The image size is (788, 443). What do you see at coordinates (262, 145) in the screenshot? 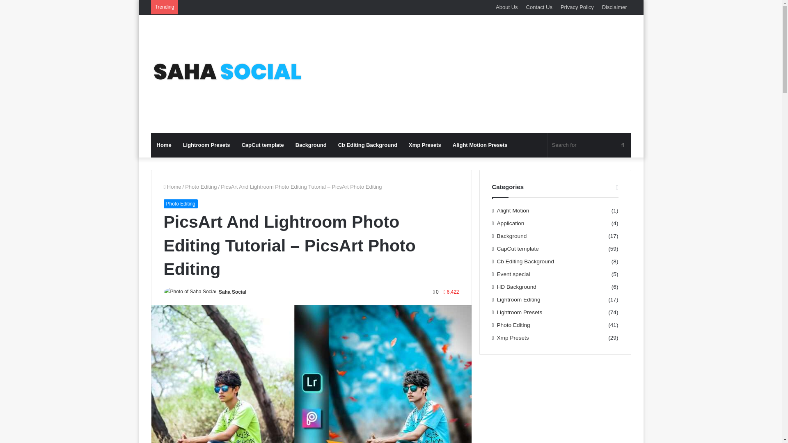
I see `CapCut template` at bounding box center [262, 145].